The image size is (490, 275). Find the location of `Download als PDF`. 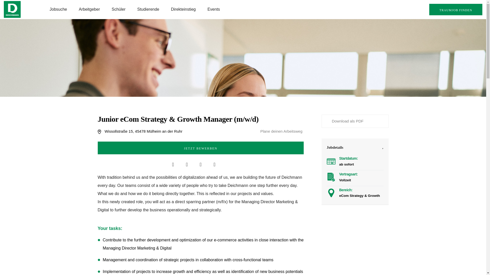

Download als PDF is located at coordinates (344, 121).